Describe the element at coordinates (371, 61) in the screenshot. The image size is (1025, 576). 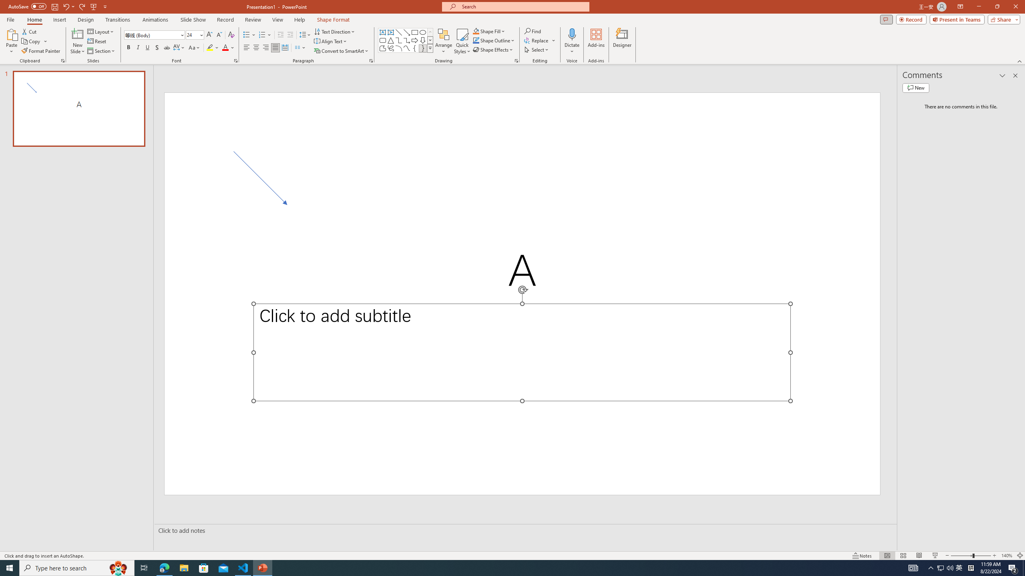
I see `Paragraph...` at that location.